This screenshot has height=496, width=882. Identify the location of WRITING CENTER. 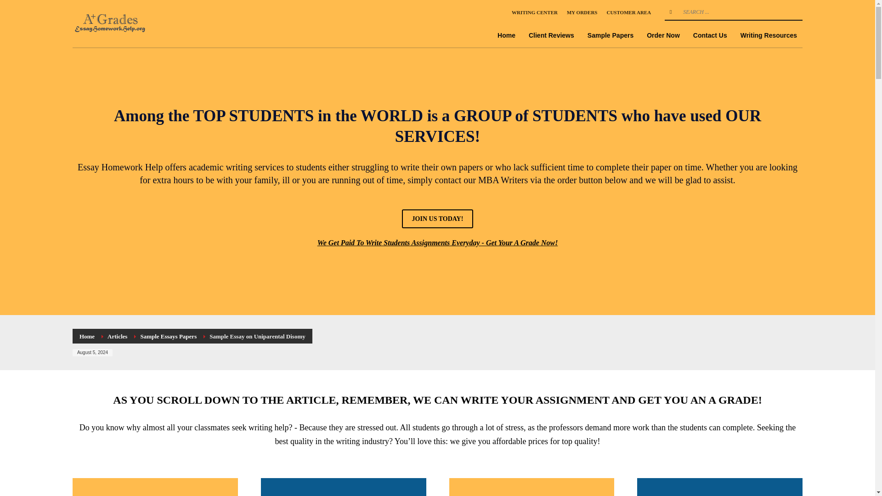
(534, 12).